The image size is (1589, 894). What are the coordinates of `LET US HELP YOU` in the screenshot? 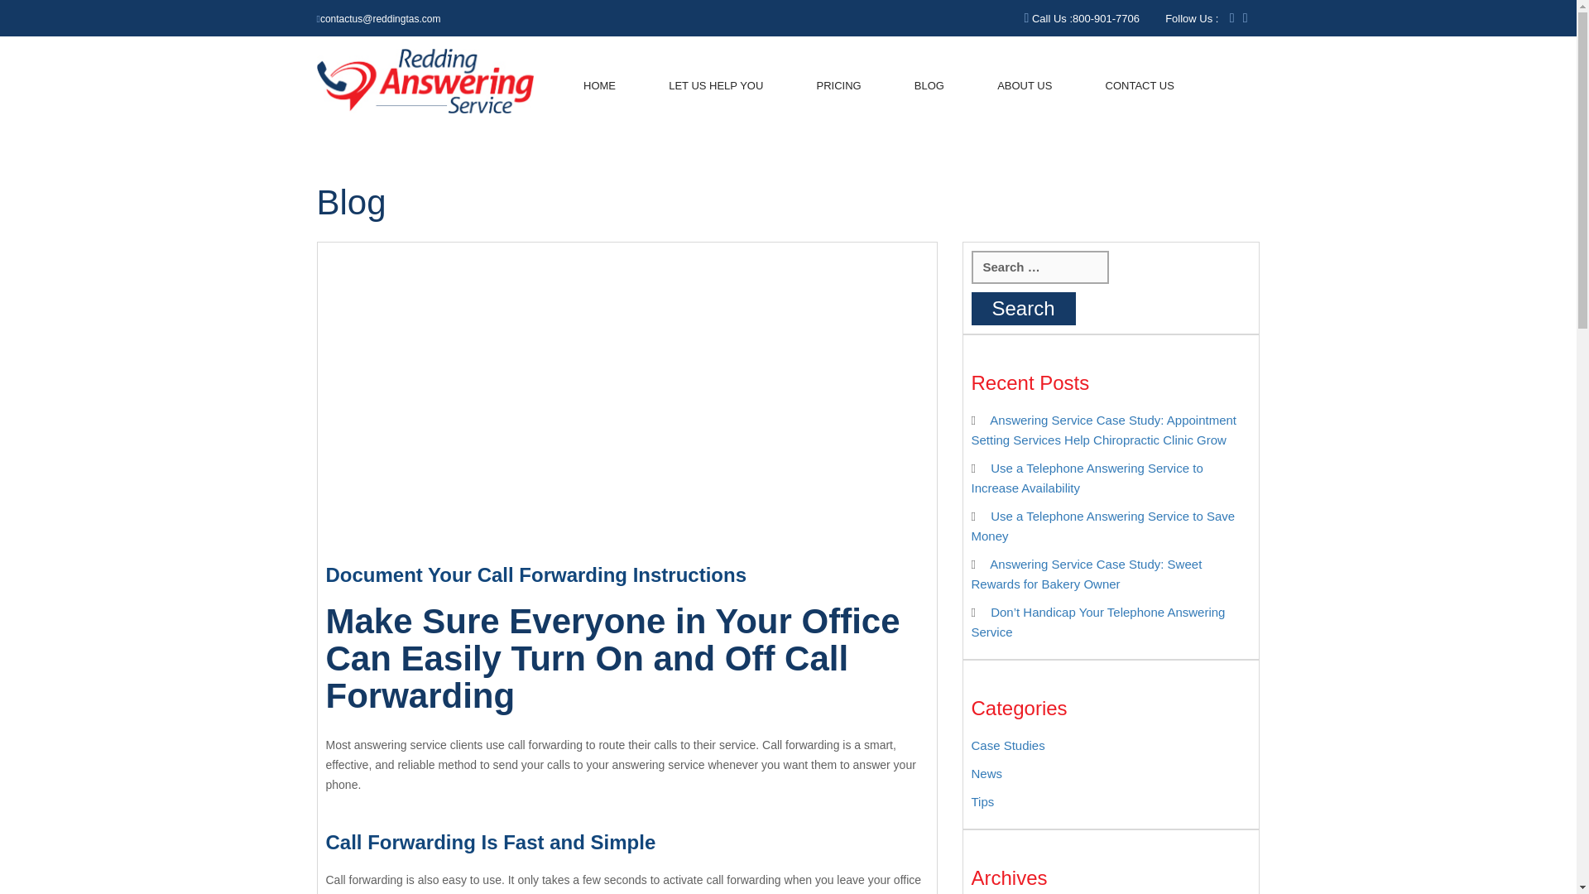 It's located at (715, 86).